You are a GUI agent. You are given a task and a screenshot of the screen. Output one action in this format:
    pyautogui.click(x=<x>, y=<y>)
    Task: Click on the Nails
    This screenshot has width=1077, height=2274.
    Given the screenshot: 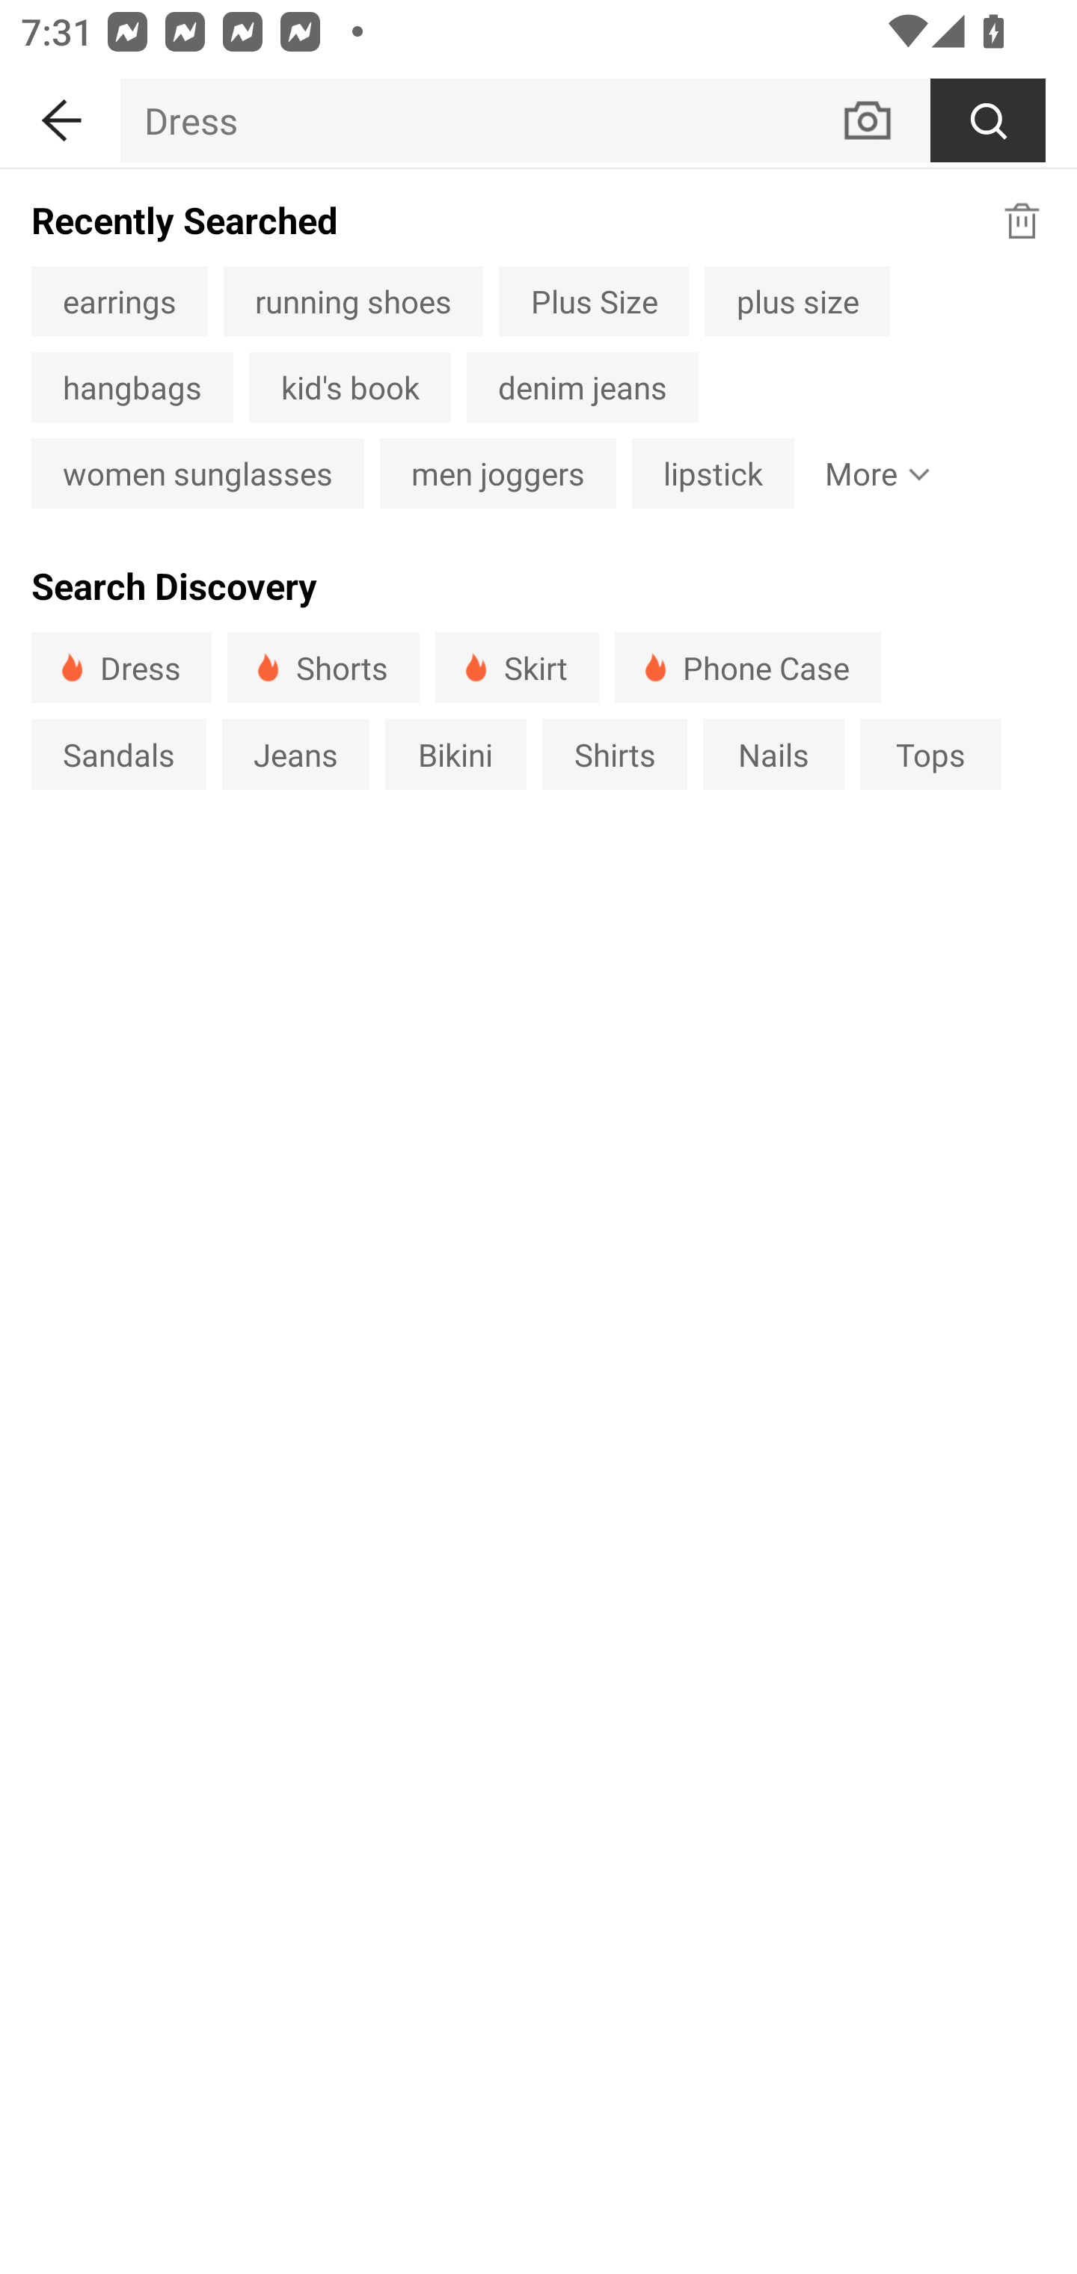 What is the action you would take?
    pyautogui.click(x=773, y=753)
    